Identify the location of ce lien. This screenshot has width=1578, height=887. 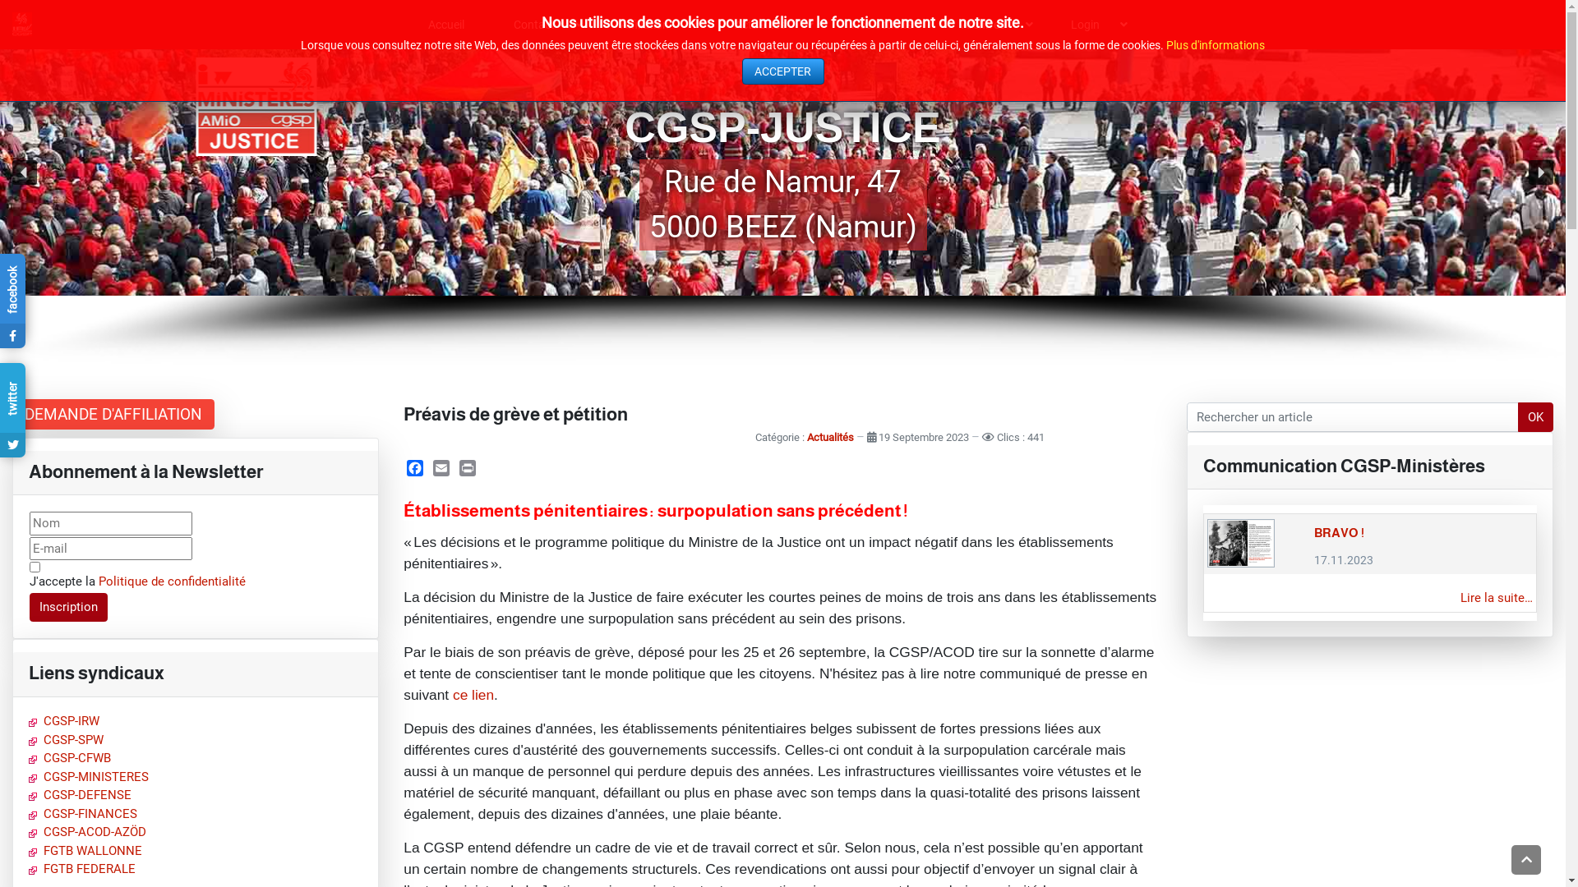
(473, 695).